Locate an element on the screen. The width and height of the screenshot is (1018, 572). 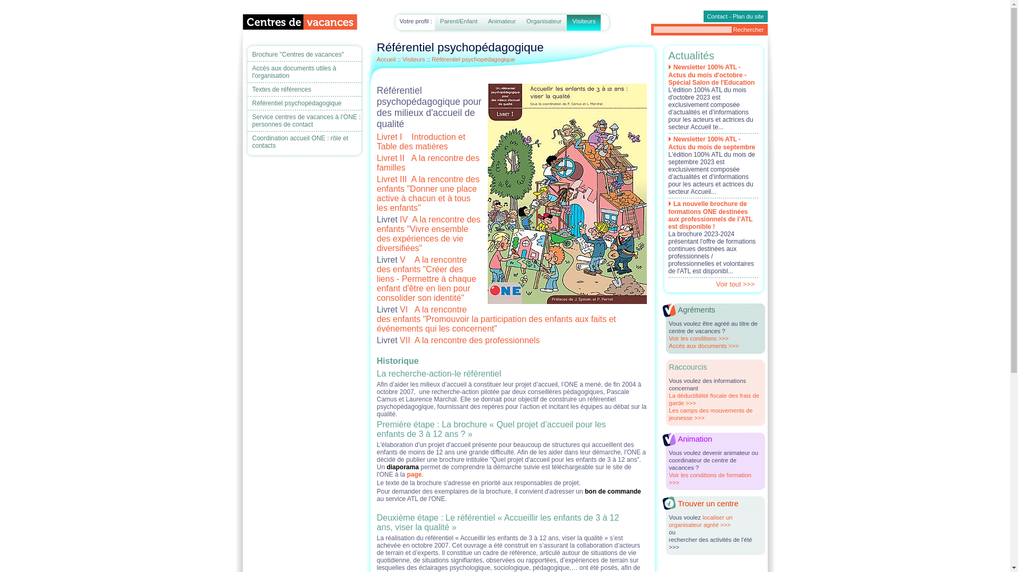
Rechercher sur le site is located at coordinates (709, 30).